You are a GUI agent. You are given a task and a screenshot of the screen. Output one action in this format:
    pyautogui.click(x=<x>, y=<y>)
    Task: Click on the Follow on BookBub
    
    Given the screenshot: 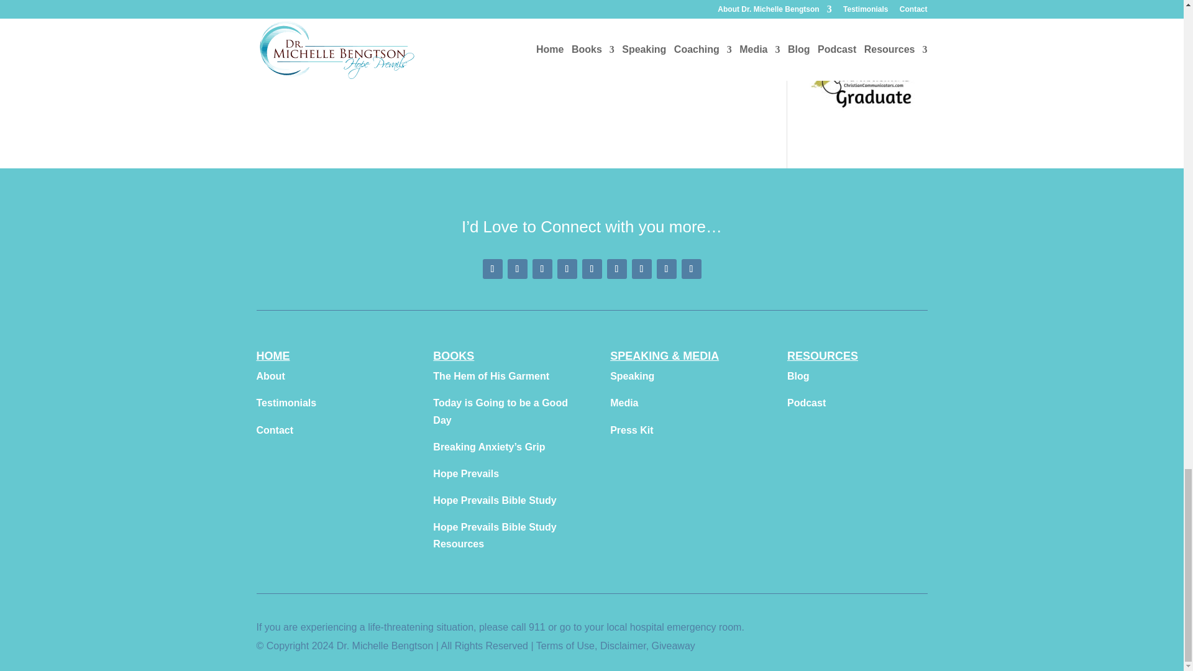 What is the action you would take?
    pyautogui.click(x=691, y=268)
    